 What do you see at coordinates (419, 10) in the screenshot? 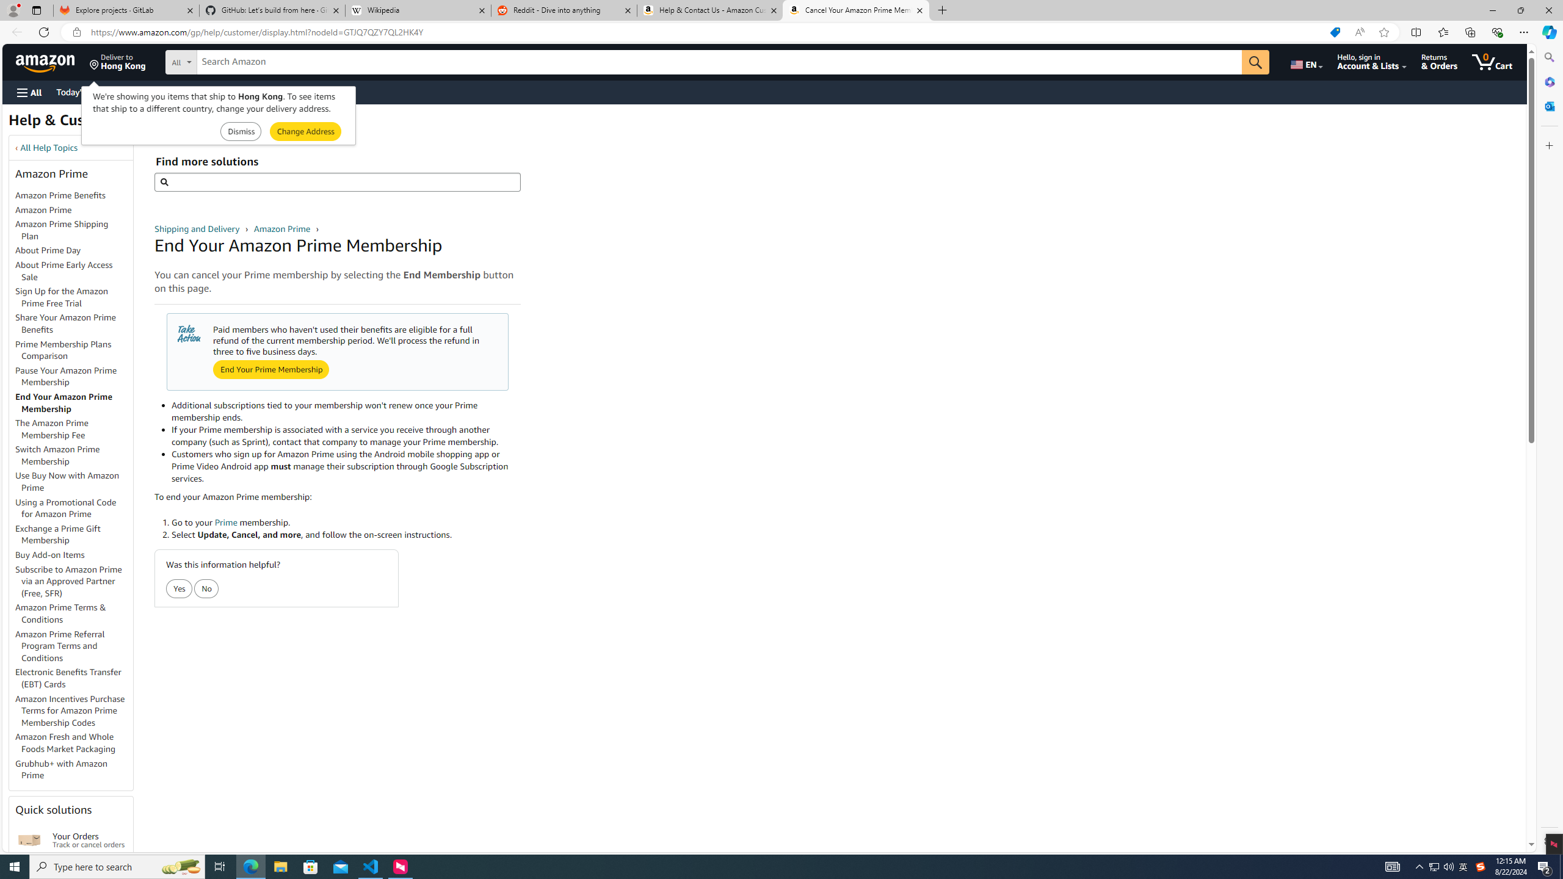
I see `Wikipedia` at bounding box center [419, 10].